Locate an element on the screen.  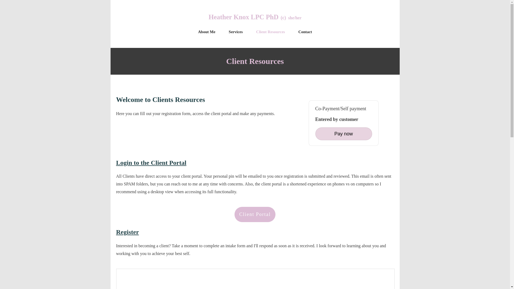
Login to the Client Portal is located at coordinates (151, 163).